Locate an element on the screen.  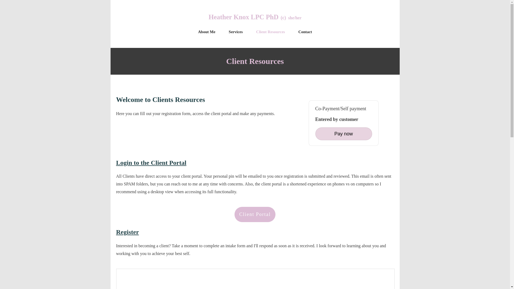
Login to the Client Portal is located at coordinates (151, 163).